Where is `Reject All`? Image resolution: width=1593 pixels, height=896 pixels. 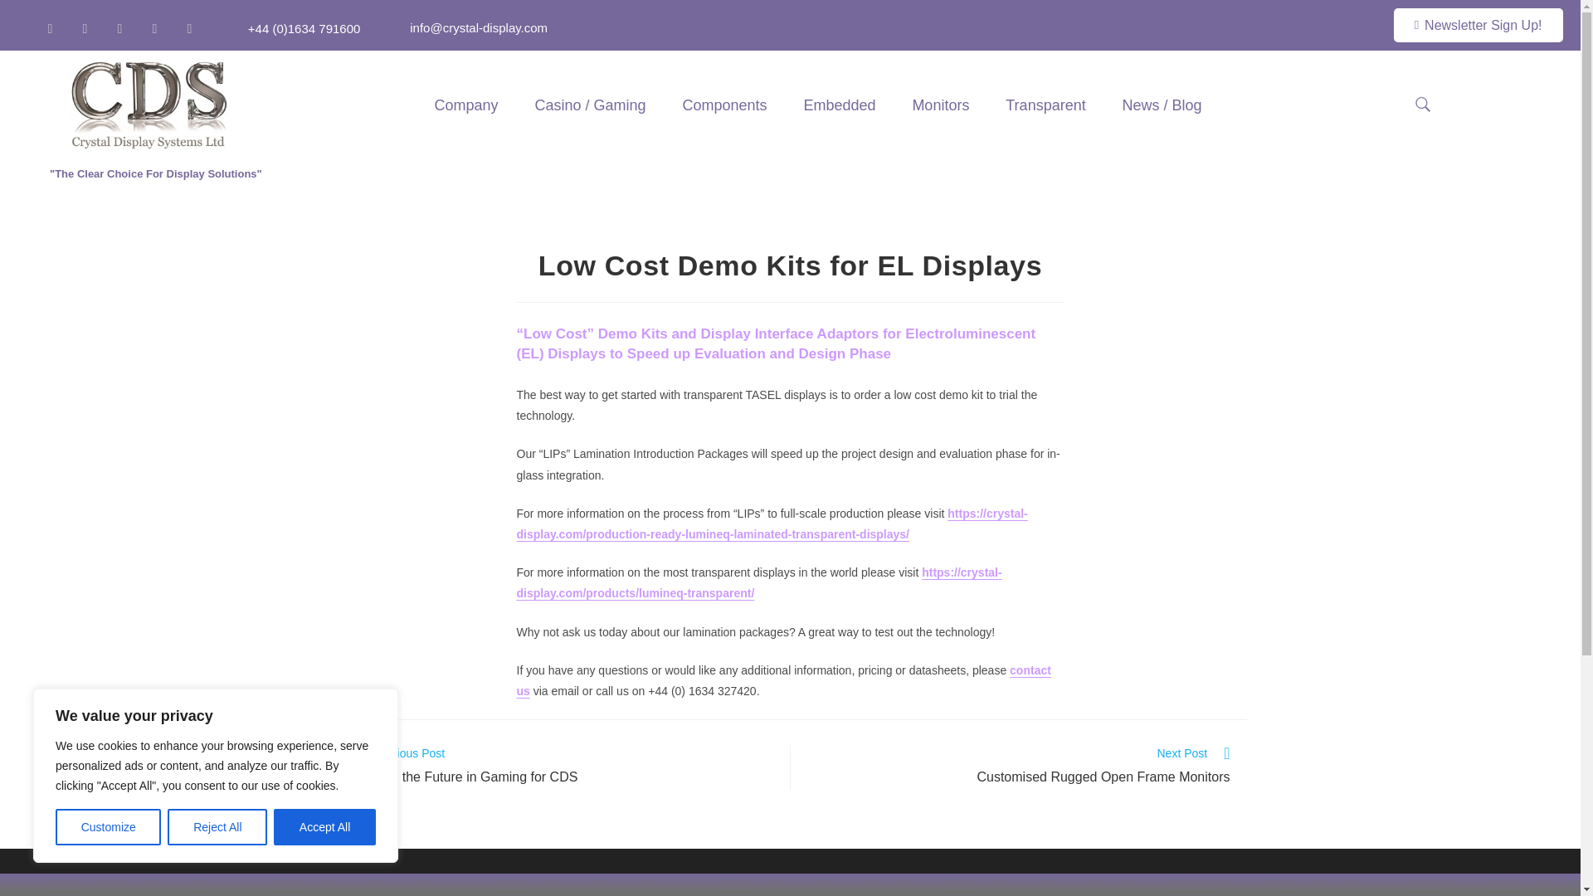 Reject All is located at coordinates (217, 827).